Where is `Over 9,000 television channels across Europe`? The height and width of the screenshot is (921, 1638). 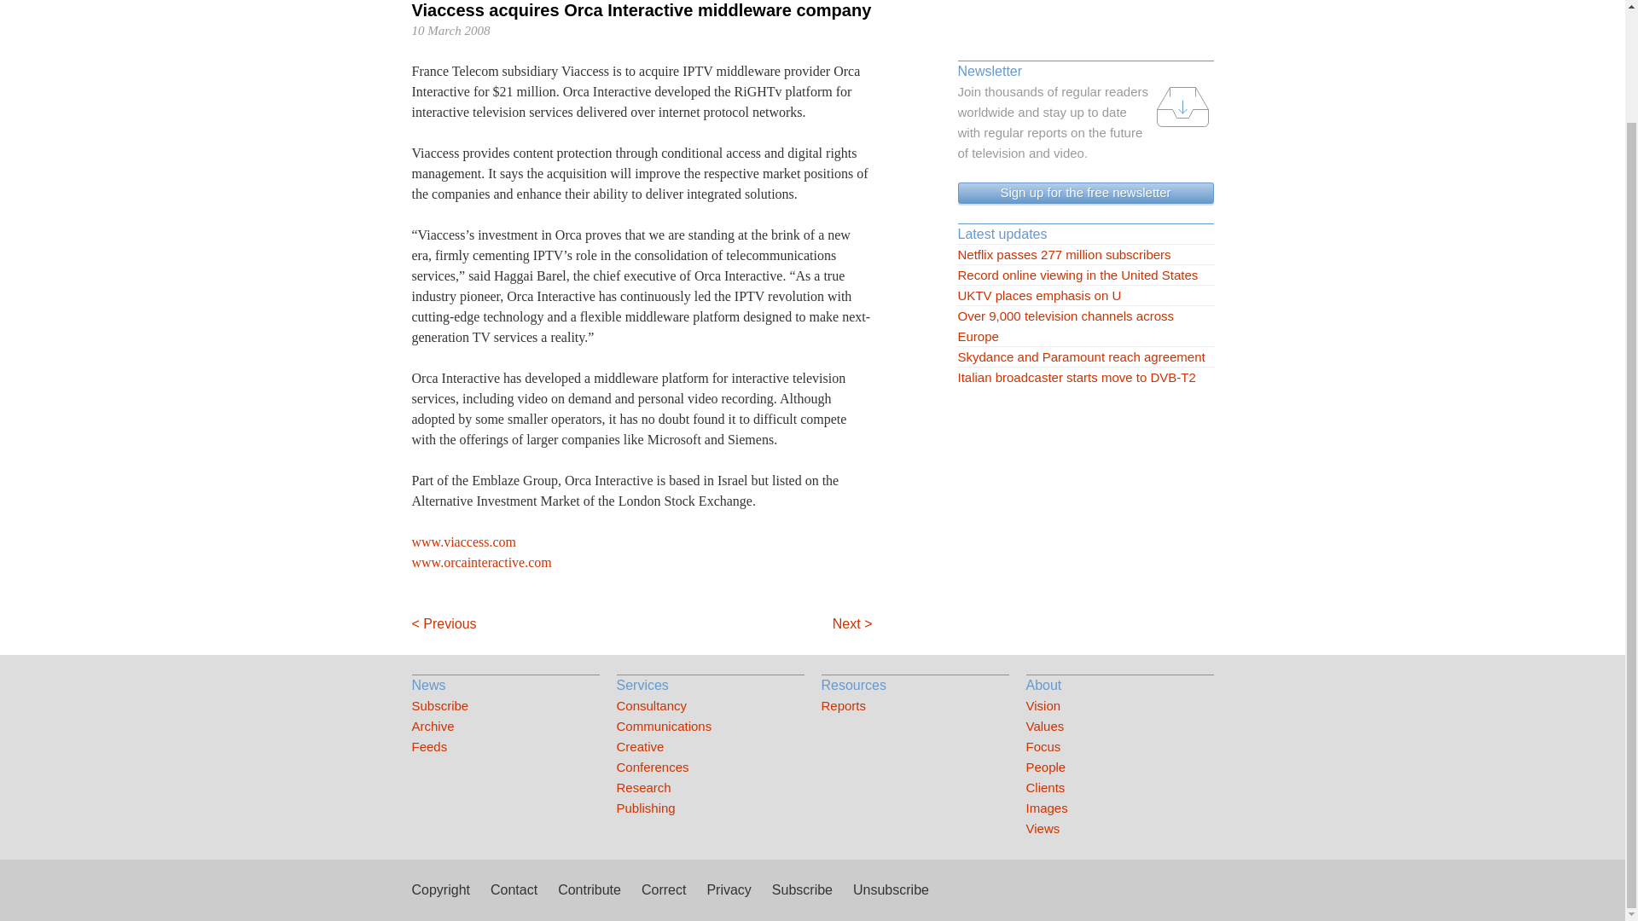
Over 9,000 television channels across Europe is located at coordinates (1085, 326).